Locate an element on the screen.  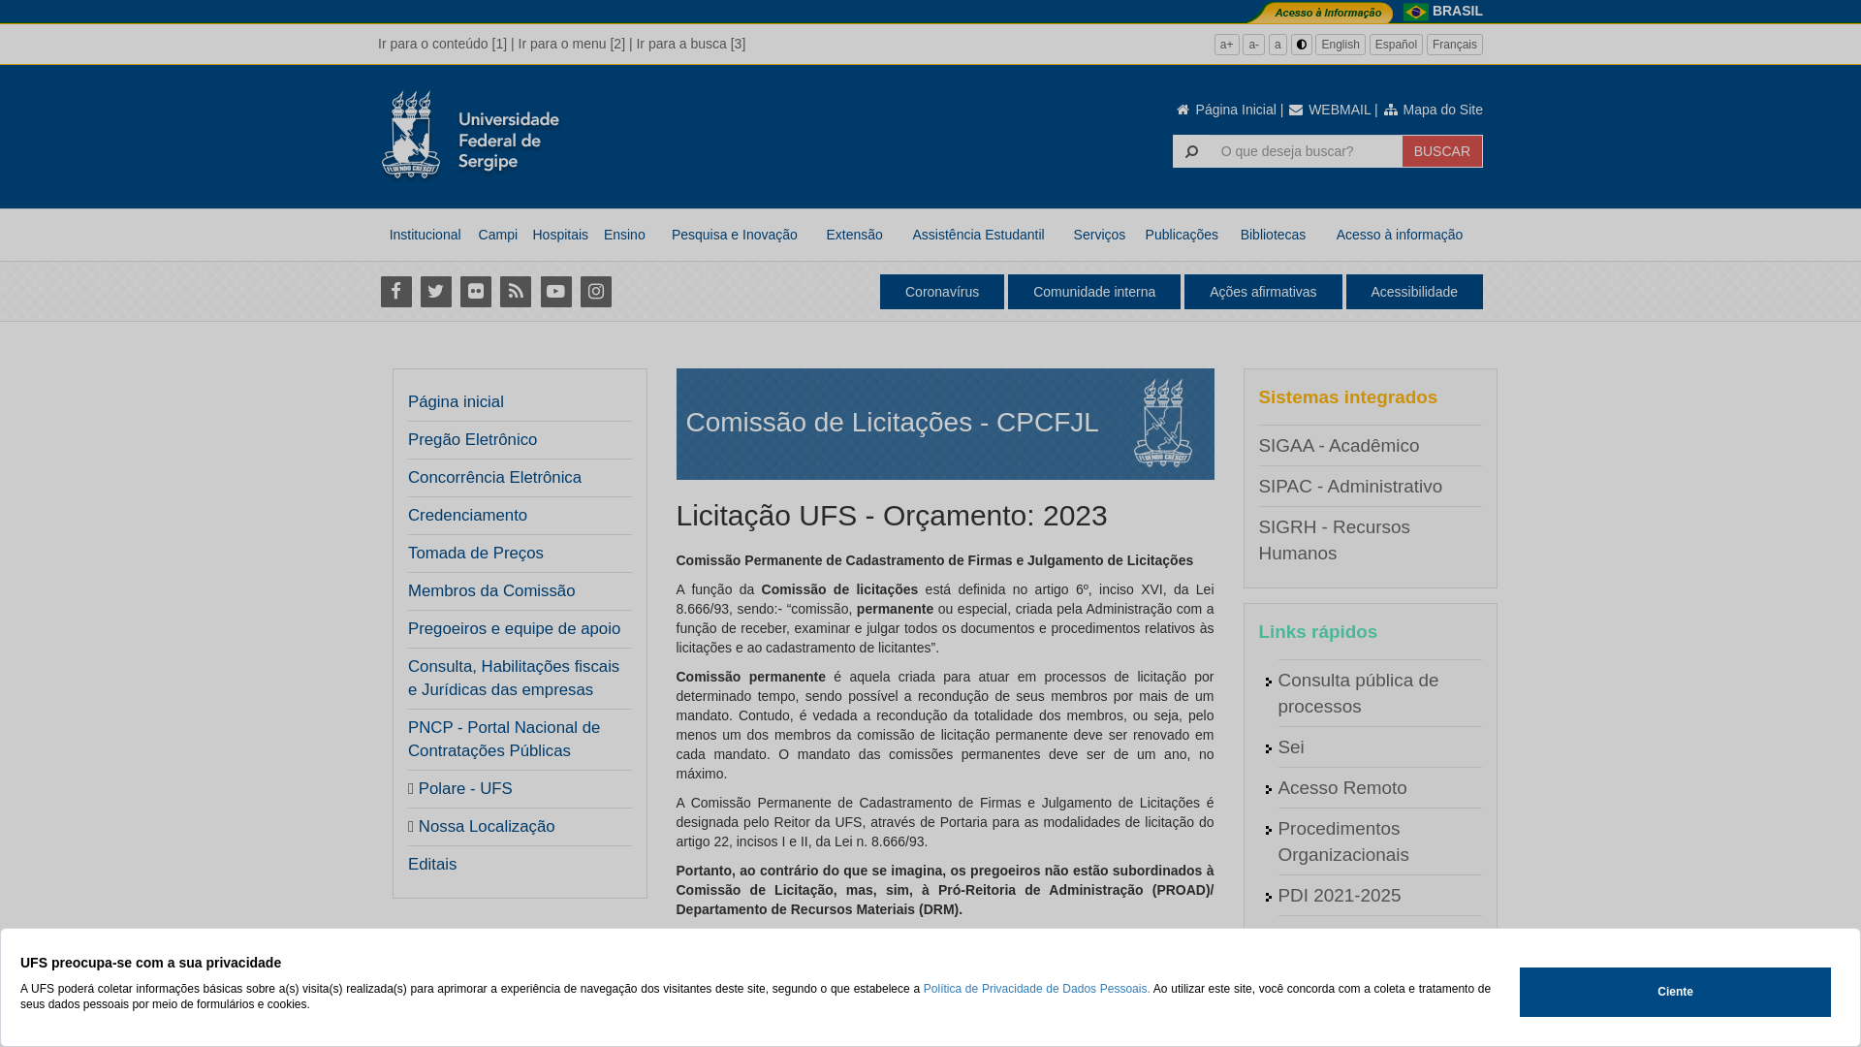
Mapa do Site is located at coordinates (1433, 110).